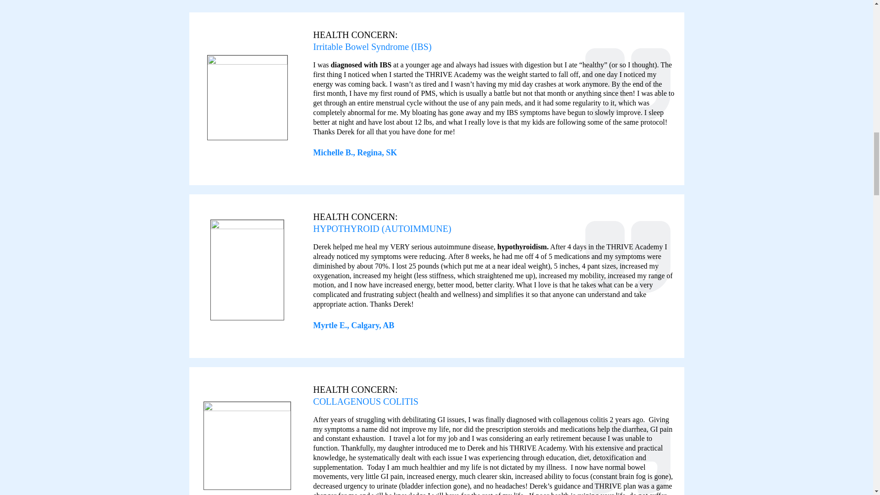  What do you see at coordinates (628, 260) in the screenshot?
I see `quote-right` at bounding box center [628, 260].